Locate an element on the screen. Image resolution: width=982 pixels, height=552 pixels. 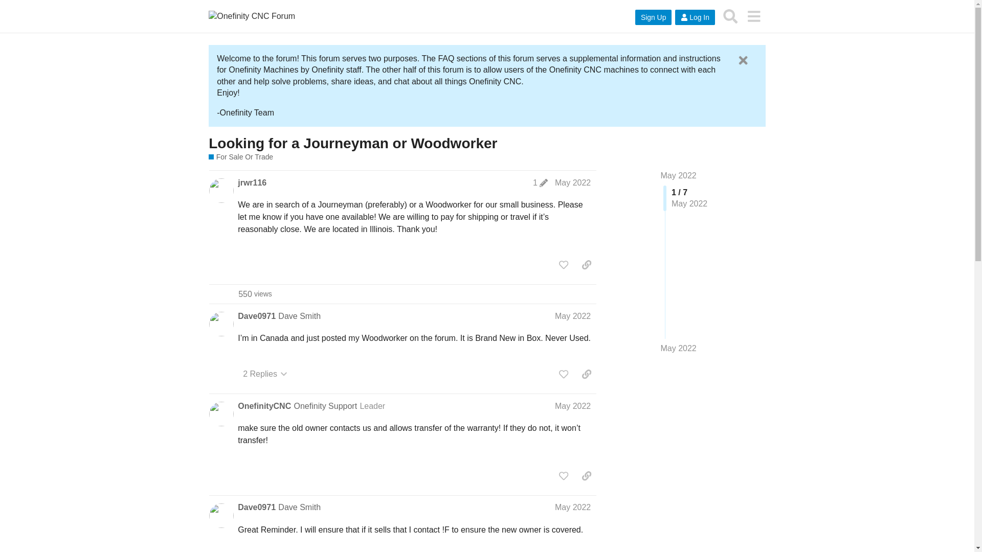
For Sale Or Trade is located at coordinates (240, 157).